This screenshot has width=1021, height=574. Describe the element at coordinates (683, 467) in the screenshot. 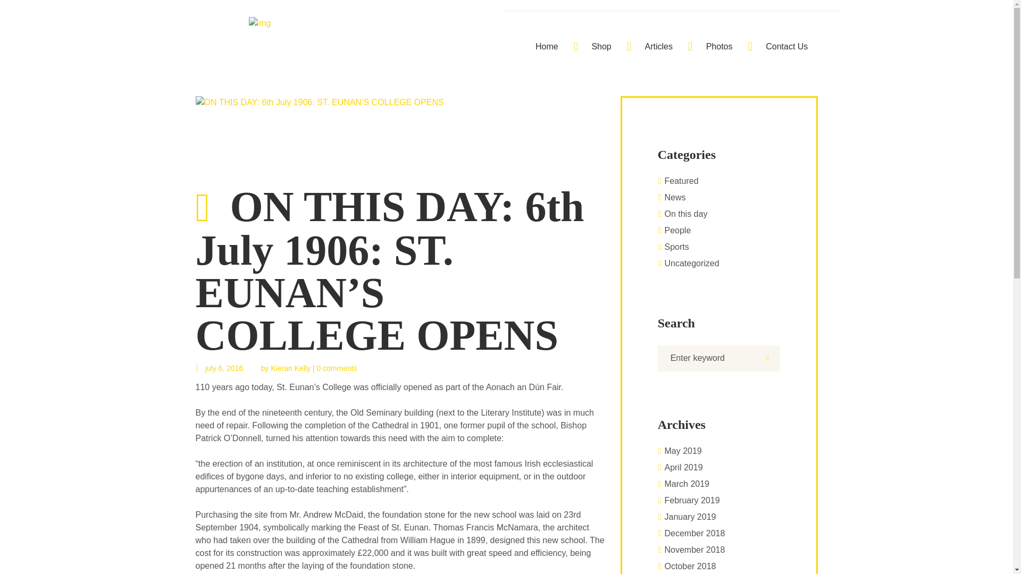

I see `April 2019` at that location.